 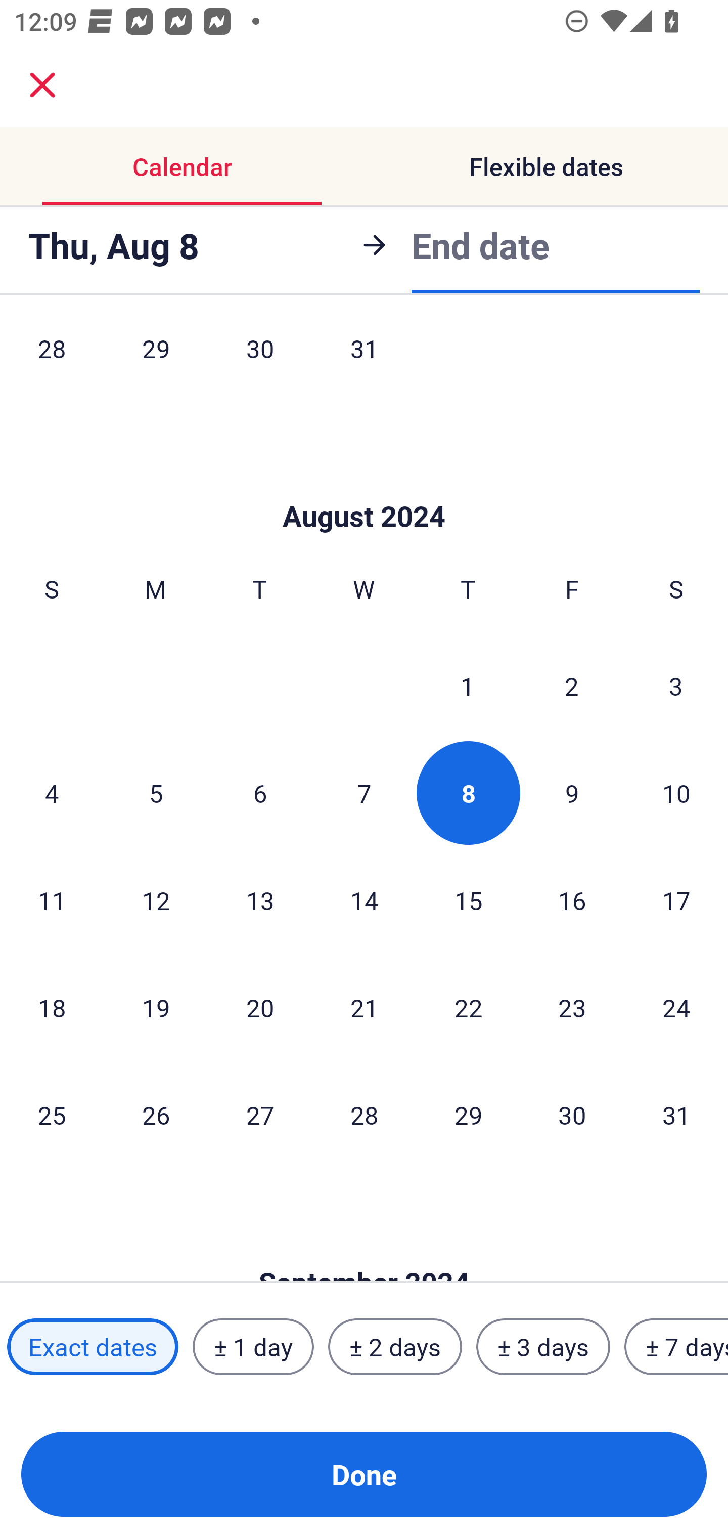 I want to click on 4 Sunday, August 4, 2024, so click(x=52, y=792).